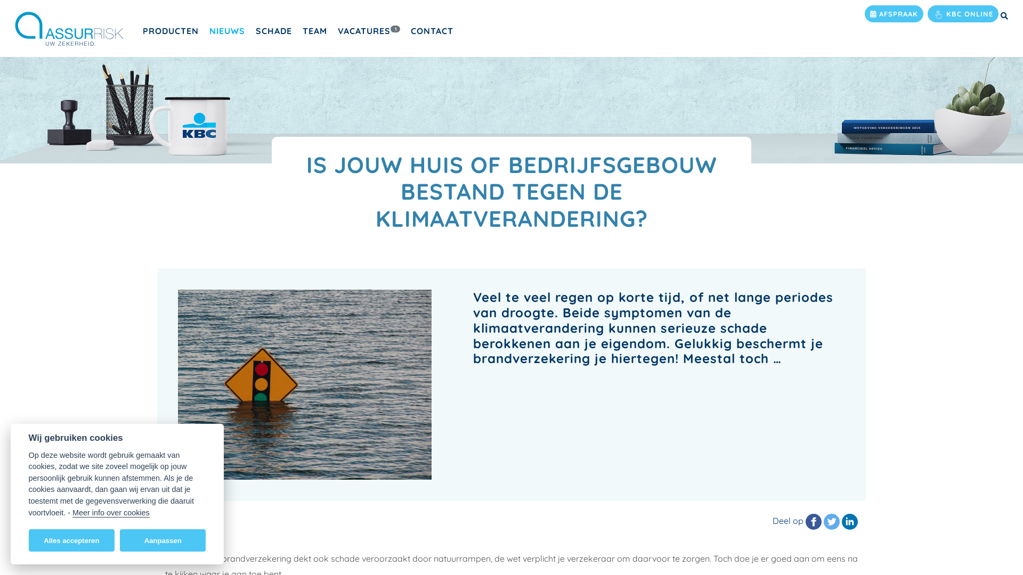  Describe the element at coordinates (894, 14) in the screenshot. I see `AFSPRAAK` at that location.